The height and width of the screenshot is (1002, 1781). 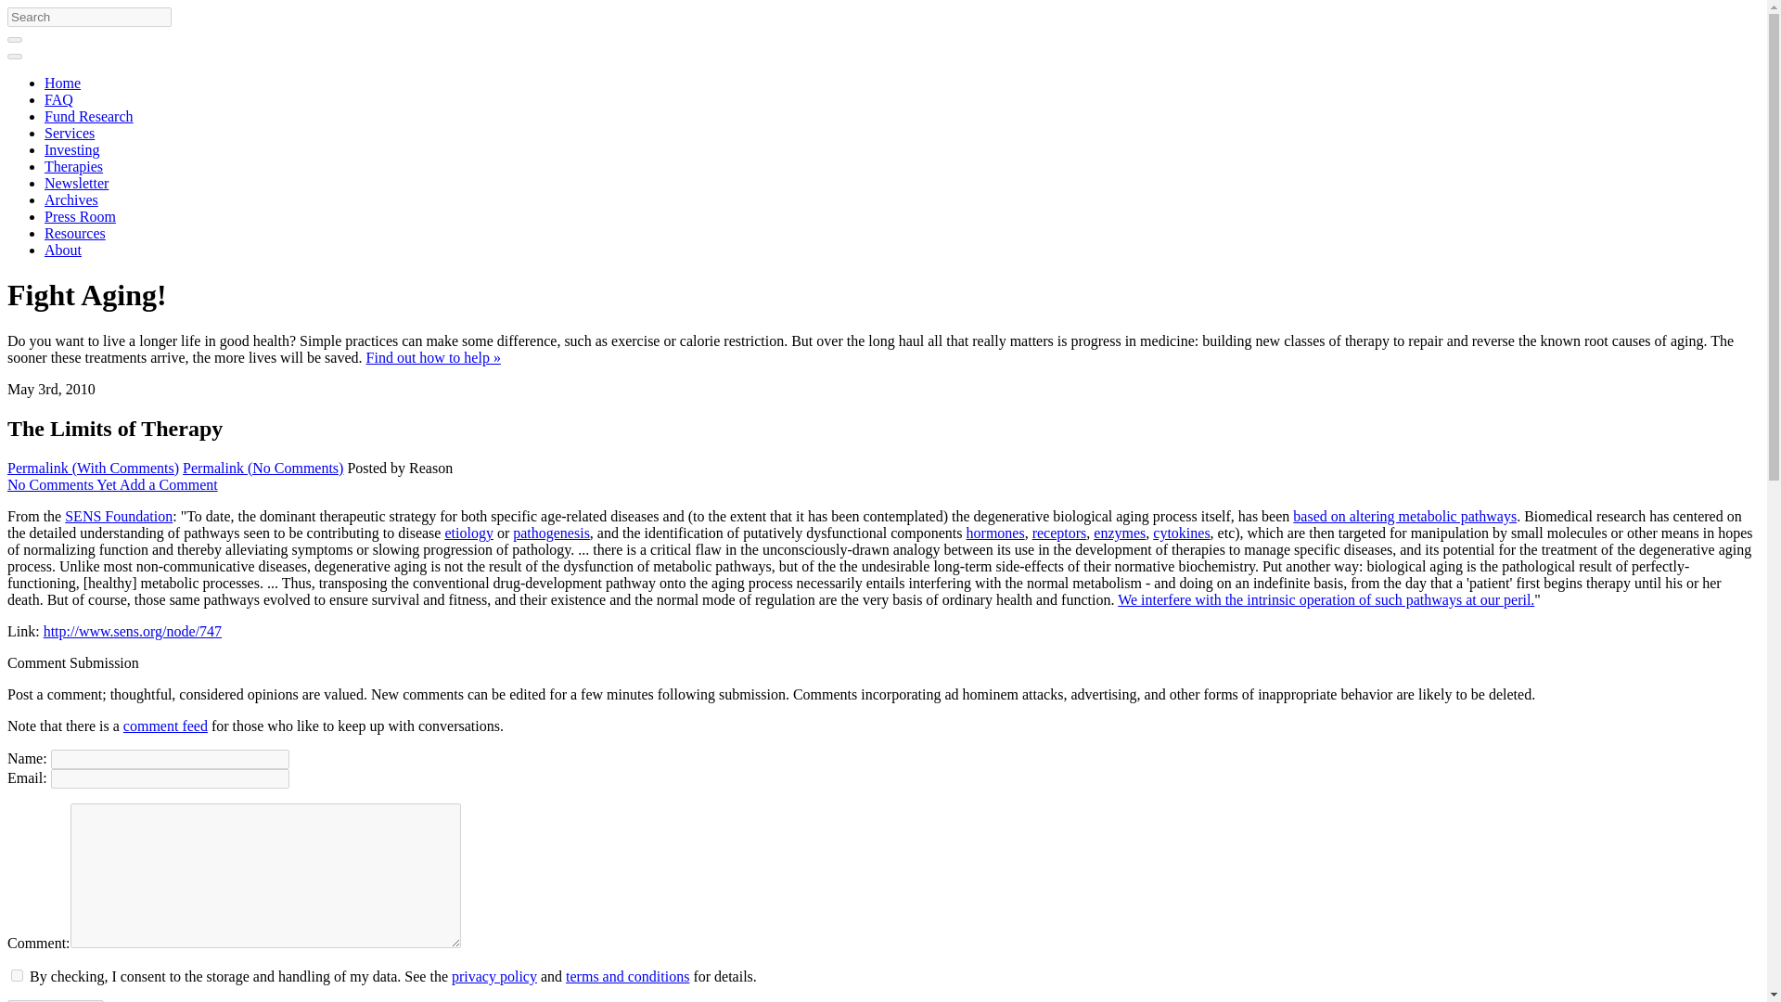 What do you see at coordinates (69, 134) in the screenshot?
I see `Services` at bounding box center [69, 134].